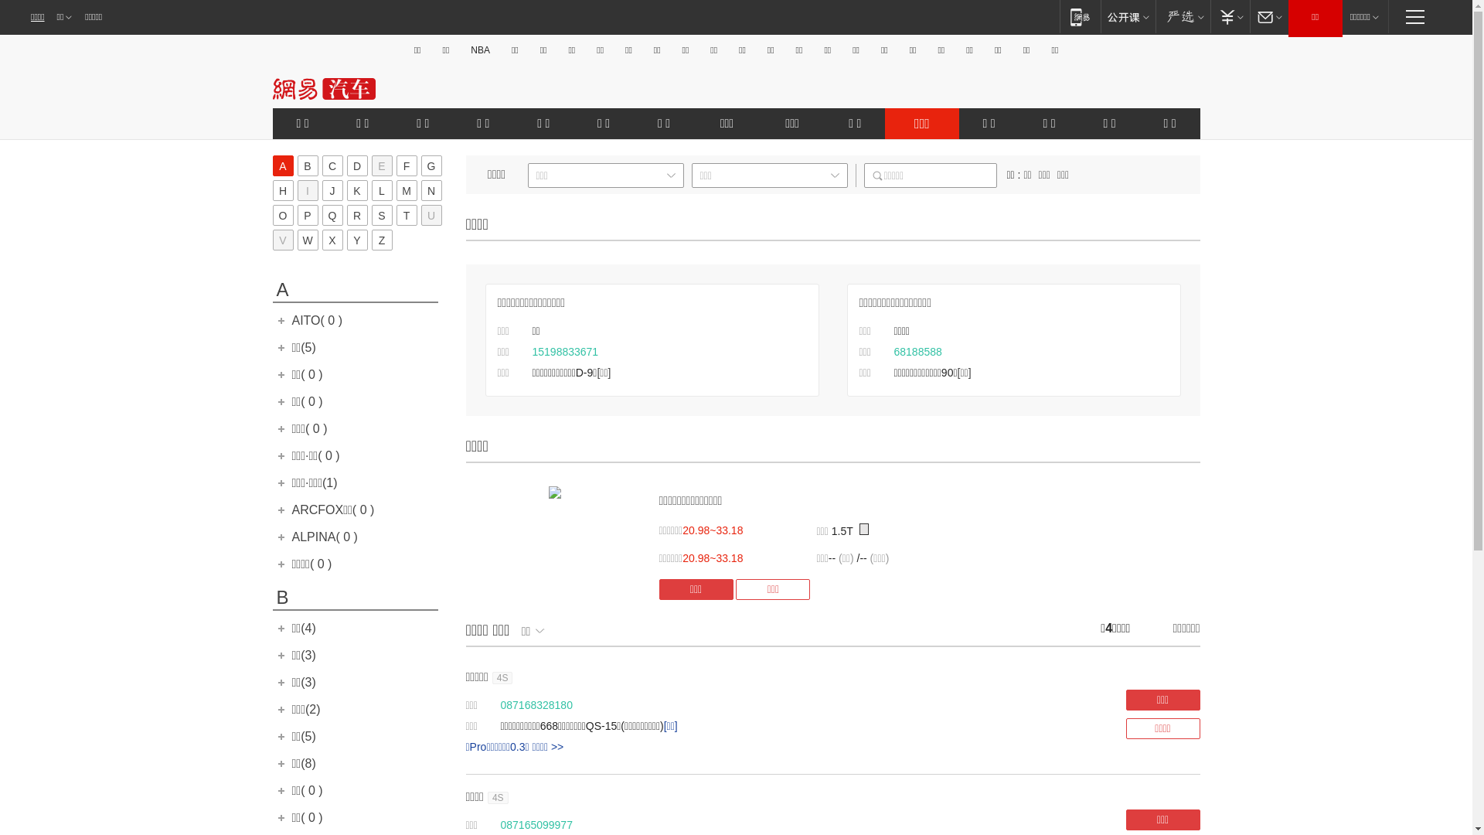 The width and height of the screenshot is (1484, 835). What do you see at coordinates (325, 537) in the screenshot?
I see `ALPINA( 0 )` at bounding box center [325, 537].